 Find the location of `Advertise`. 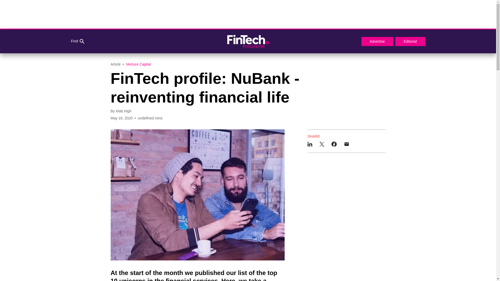

Advertise is located at coordinates (377, 42).